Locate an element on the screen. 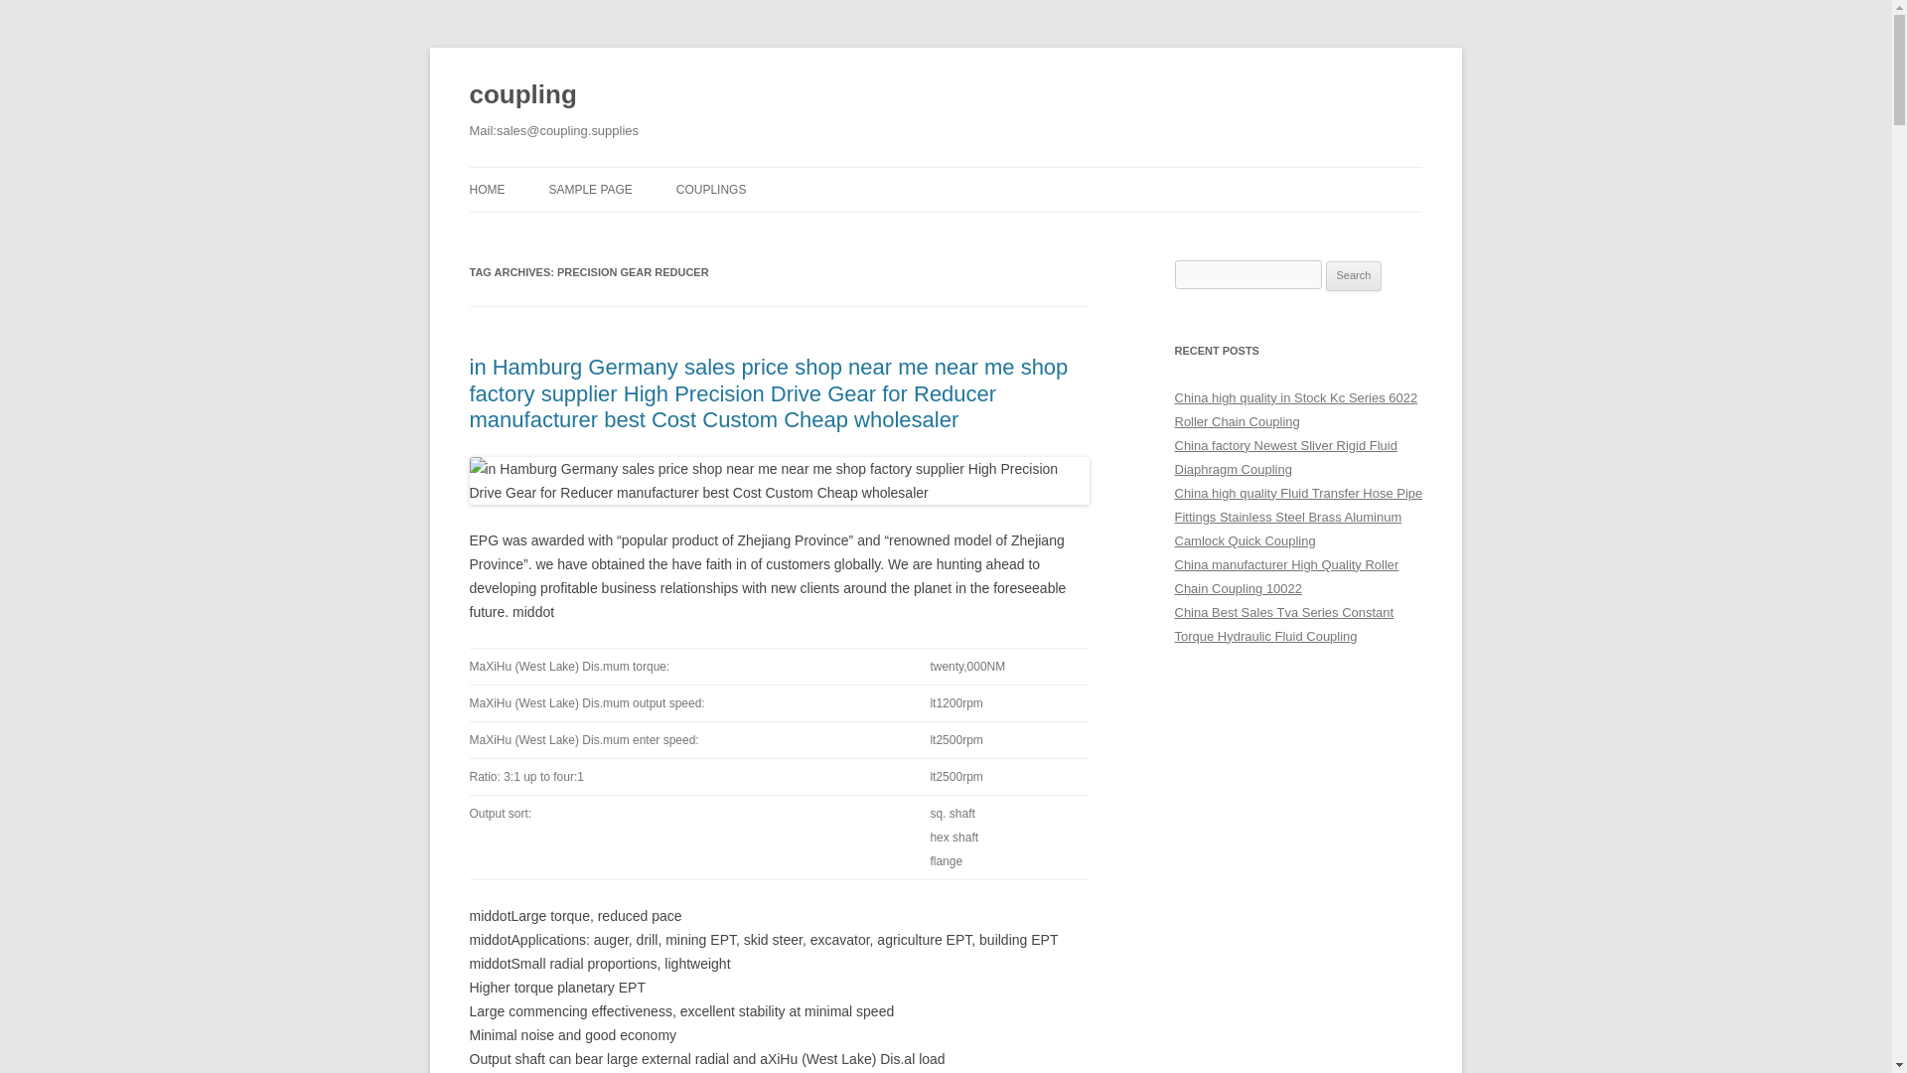  Search is located at coordinates (1354, 276).